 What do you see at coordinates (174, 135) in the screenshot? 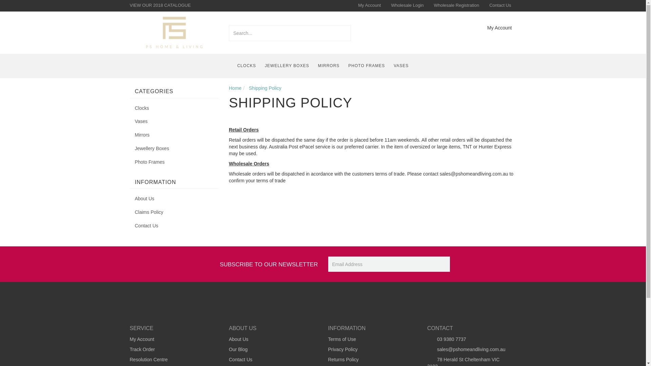
I see `Mirrors` at bounding box center [174, 135].